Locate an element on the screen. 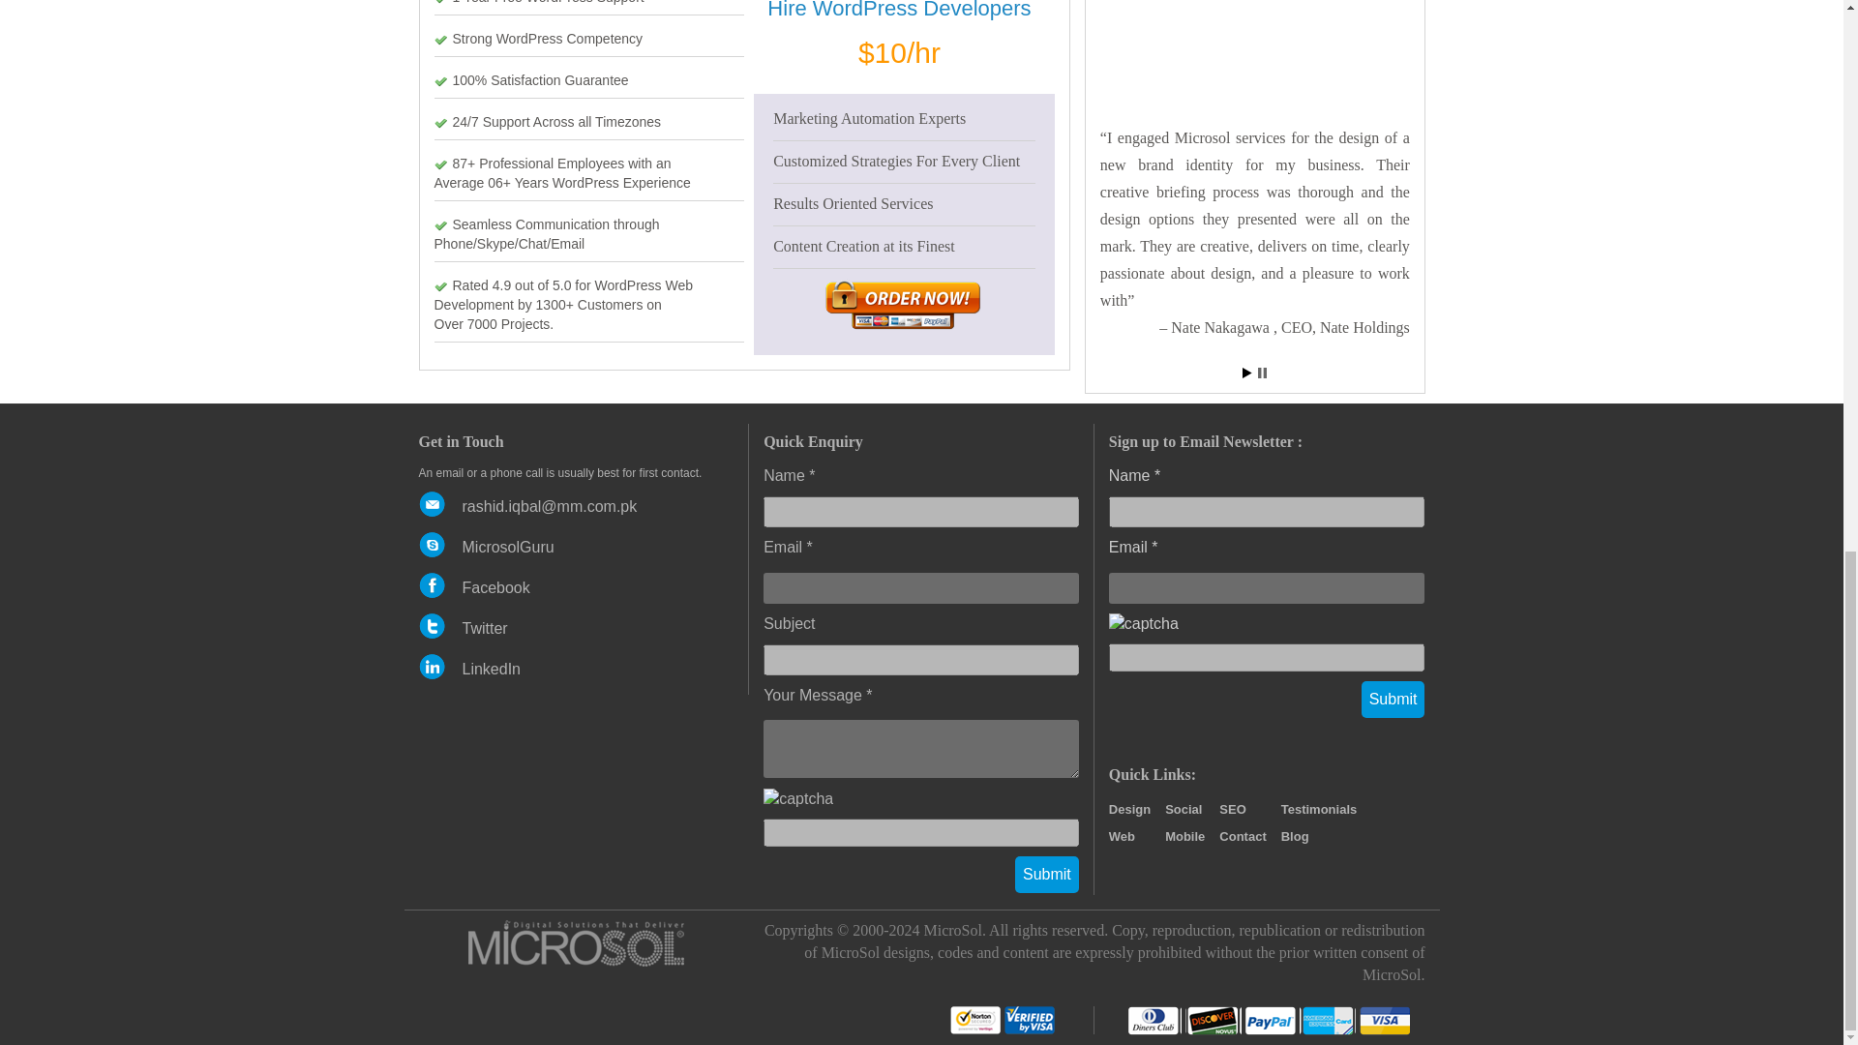 The image size is (1858, 1045). Submit is located at coordinates (1393, 701).